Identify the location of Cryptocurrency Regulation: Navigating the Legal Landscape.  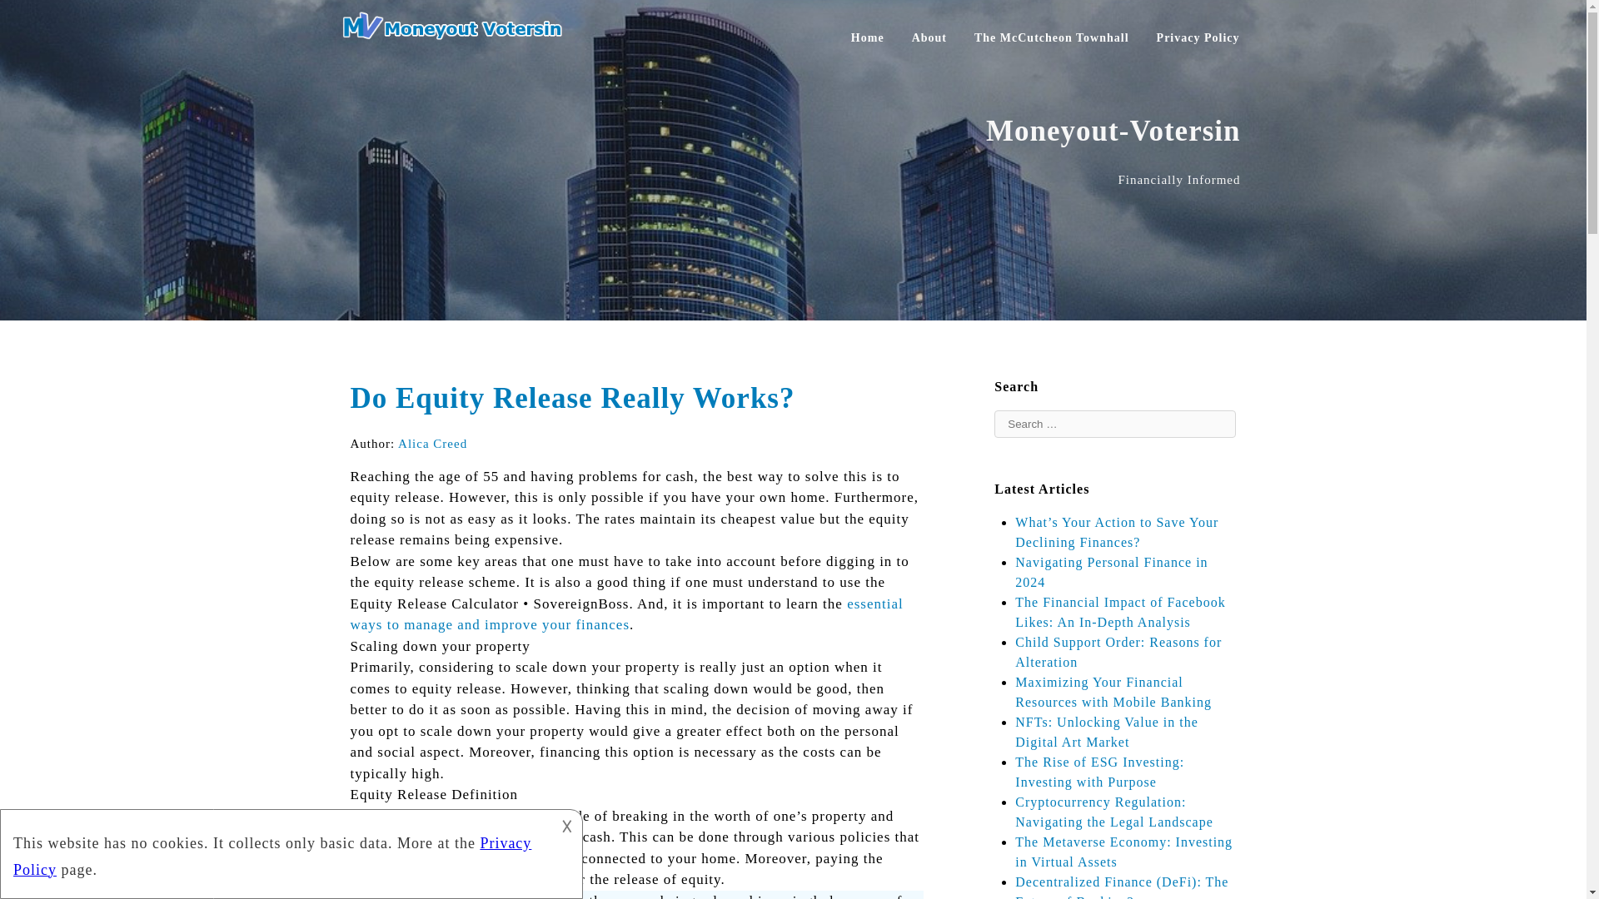
(1113, 811).